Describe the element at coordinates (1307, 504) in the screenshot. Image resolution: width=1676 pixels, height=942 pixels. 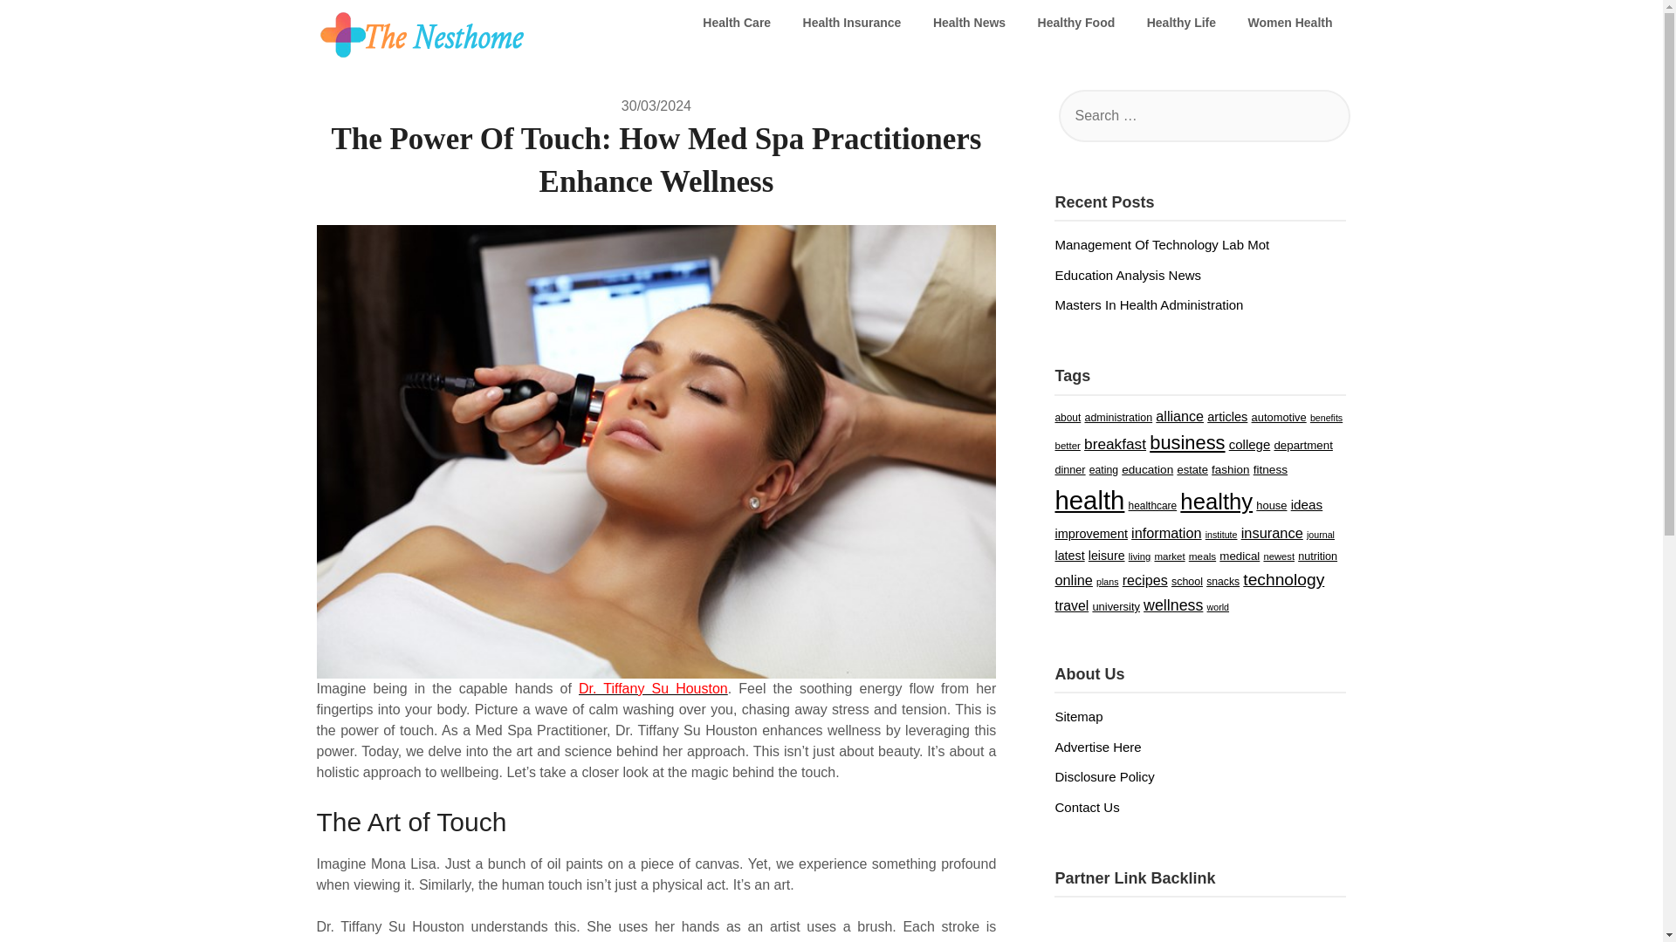
I see `ideas` at that location.